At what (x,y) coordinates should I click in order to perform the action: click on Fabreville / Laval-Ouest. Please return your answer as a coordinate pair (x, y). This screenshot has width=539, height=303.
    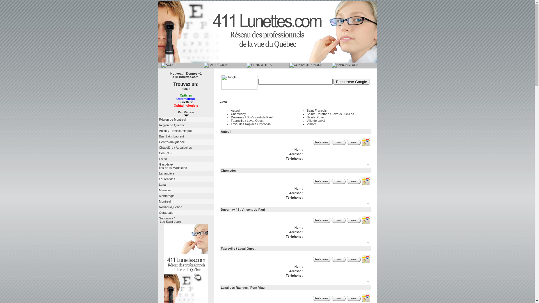
    Looking at the image, I should click on (247, 121).